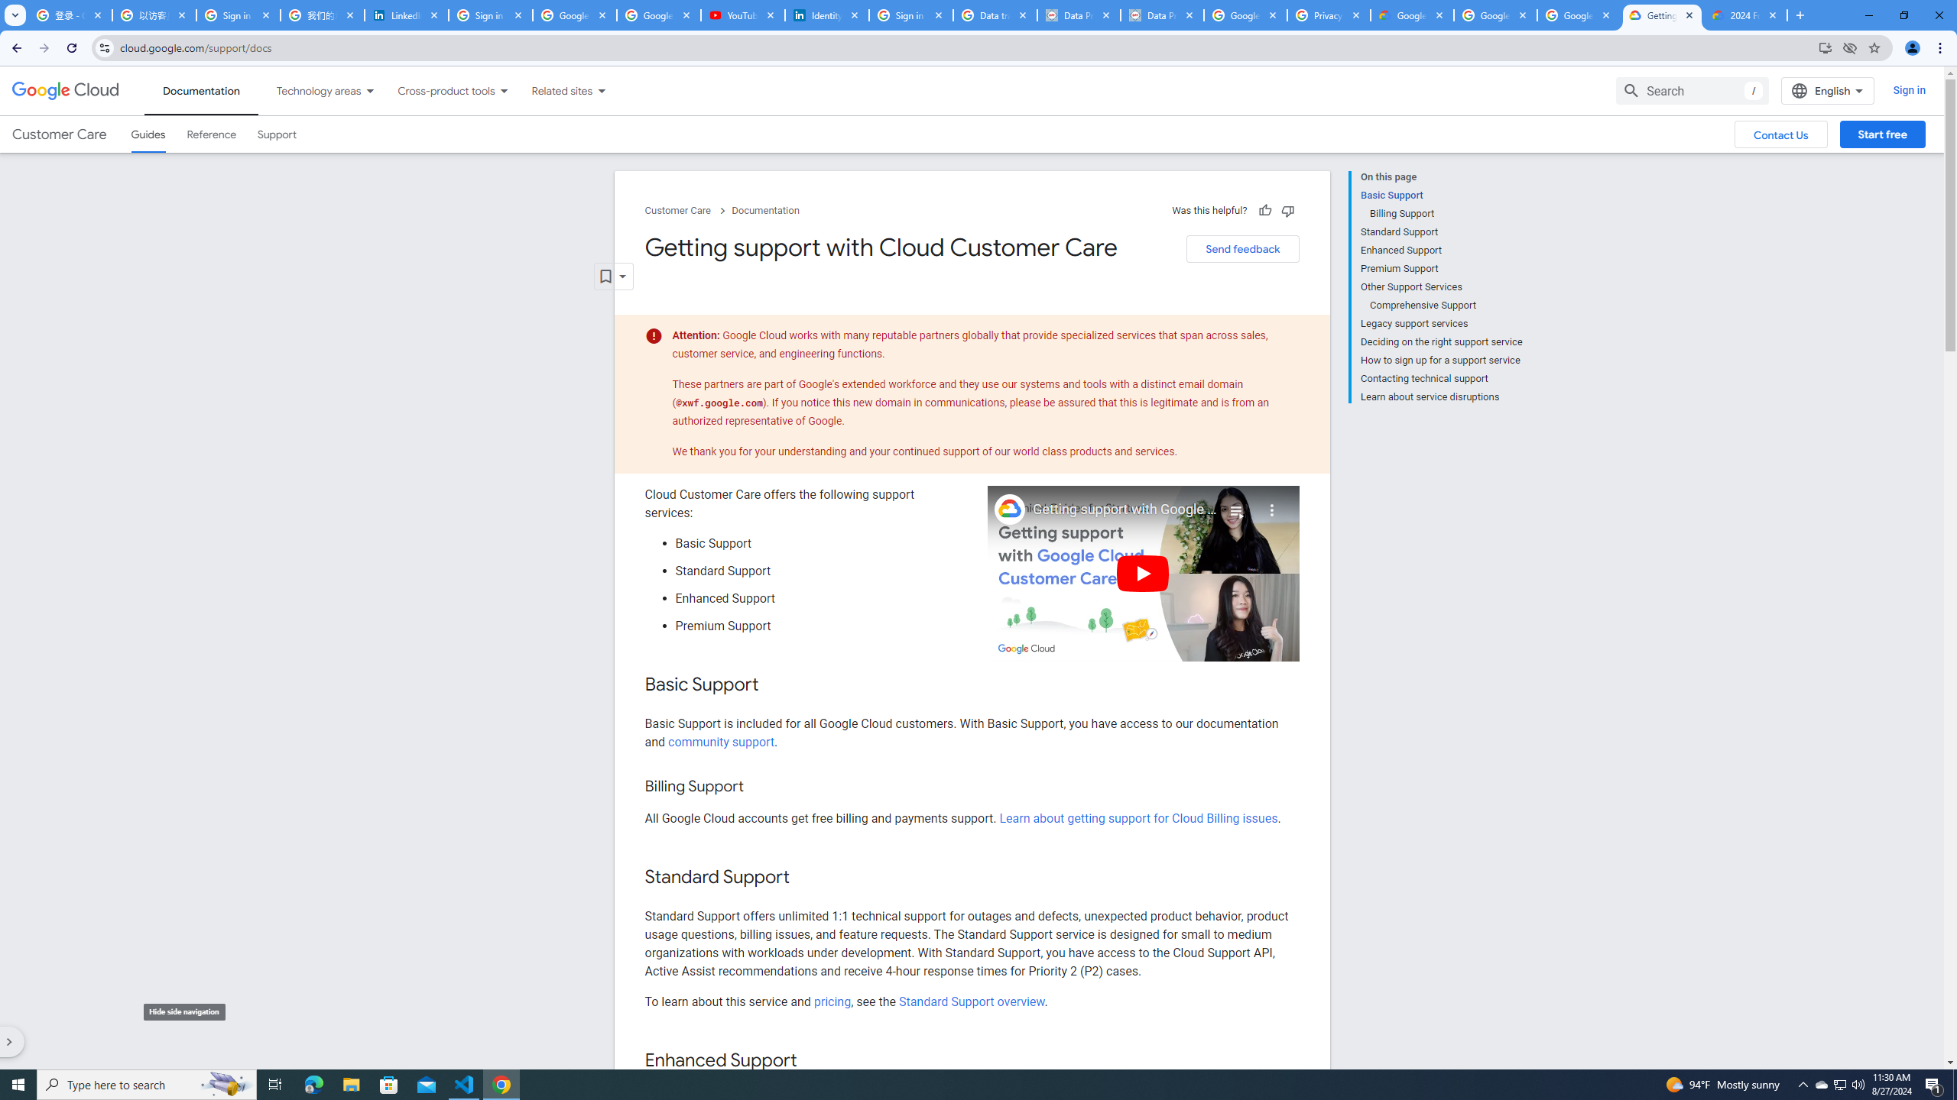 The height and width of the screenshot is (1100, 1957). Describe the element at coordinates (1144, 573) in the screenshot. I see `Play` at that location.